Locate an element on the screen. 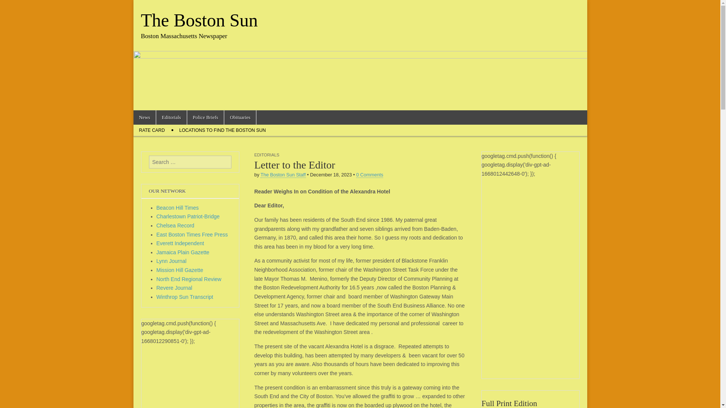 Image resolution: width=726 pixels, height=408 pixels. Chelsea Record is located at coordinates (175, 225).